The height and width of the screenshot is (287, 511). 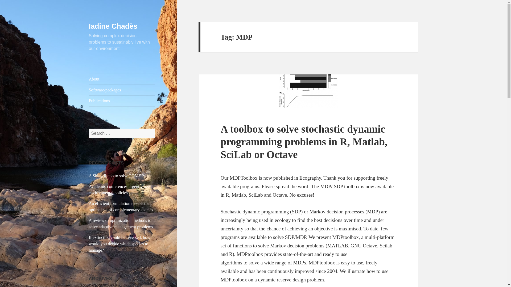 I want to click on Academic conferences urgently need environmental policies, so click(x=120, y=190).